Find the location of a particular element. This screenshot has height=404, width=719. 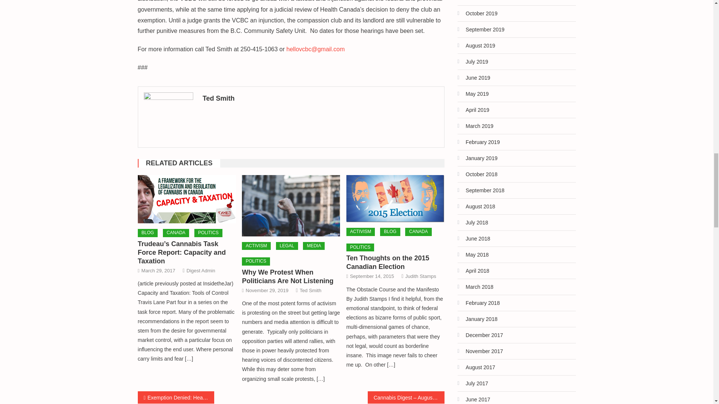

Ted Smith is located at coordinates (321, 98).